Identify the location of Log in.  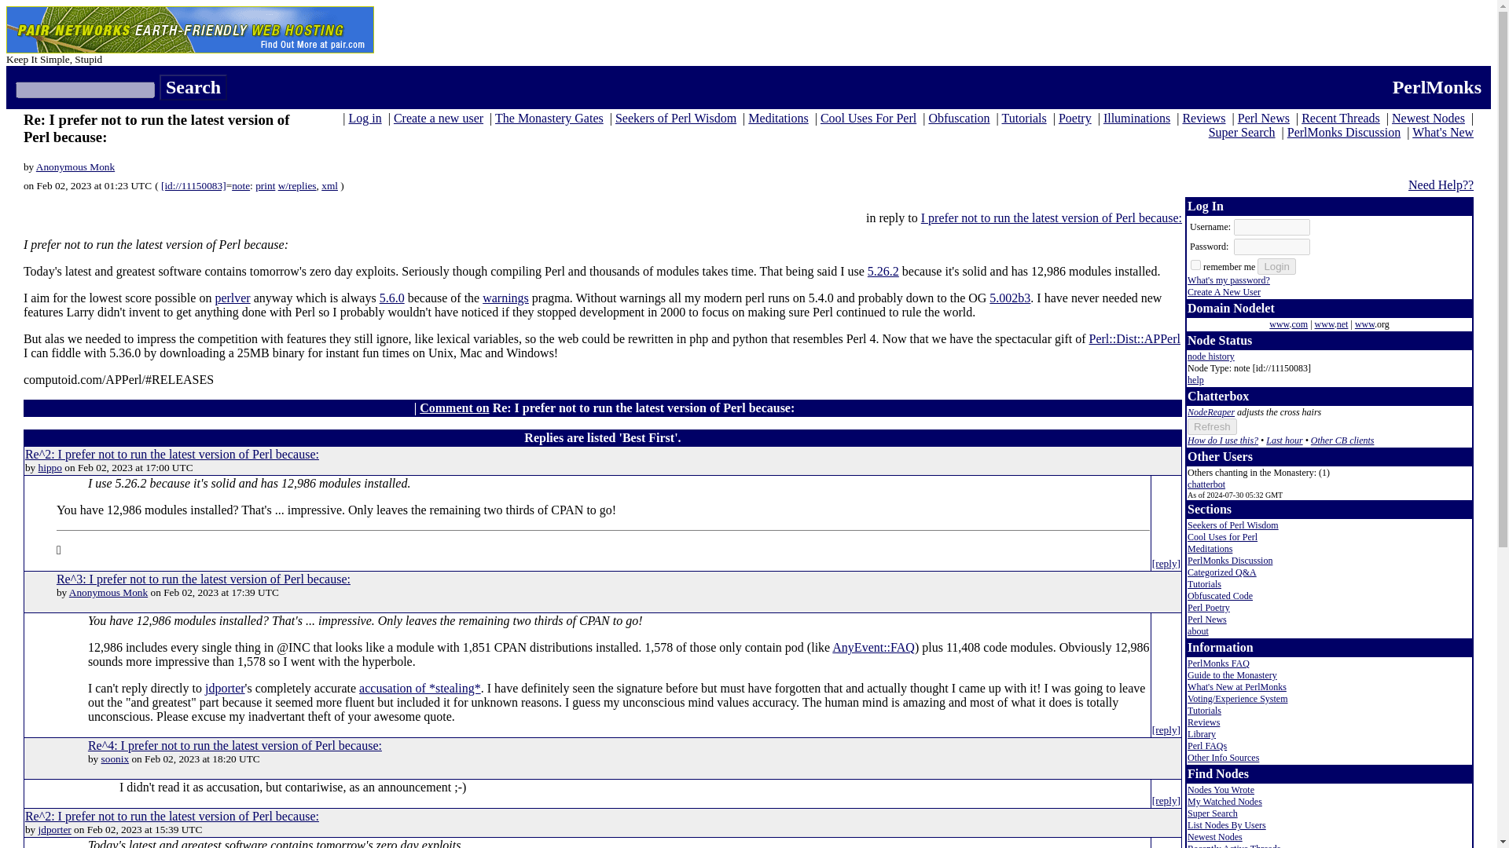
(365, 118).